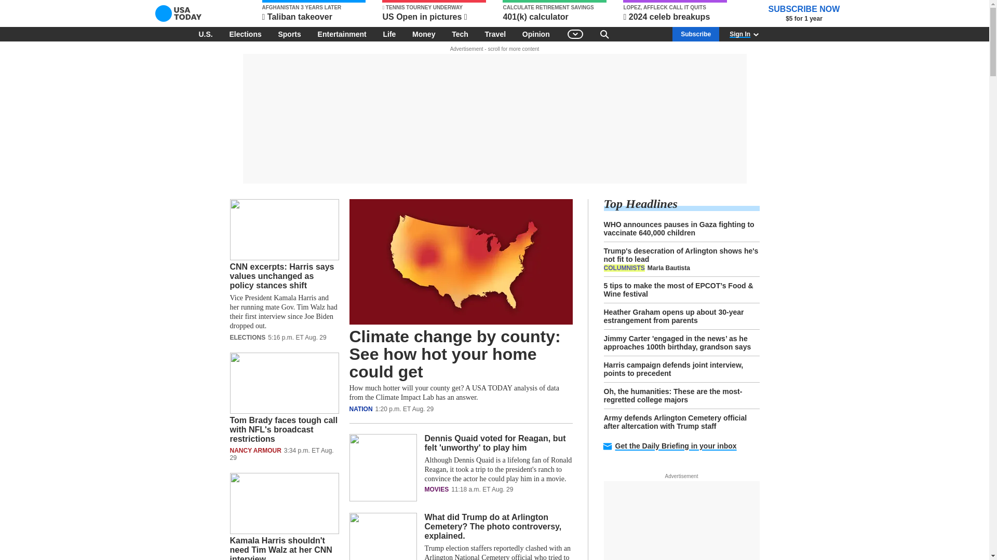 The width and height of the screenshot is (997, 560). I want to click on Entertainment, so click(342, 34).